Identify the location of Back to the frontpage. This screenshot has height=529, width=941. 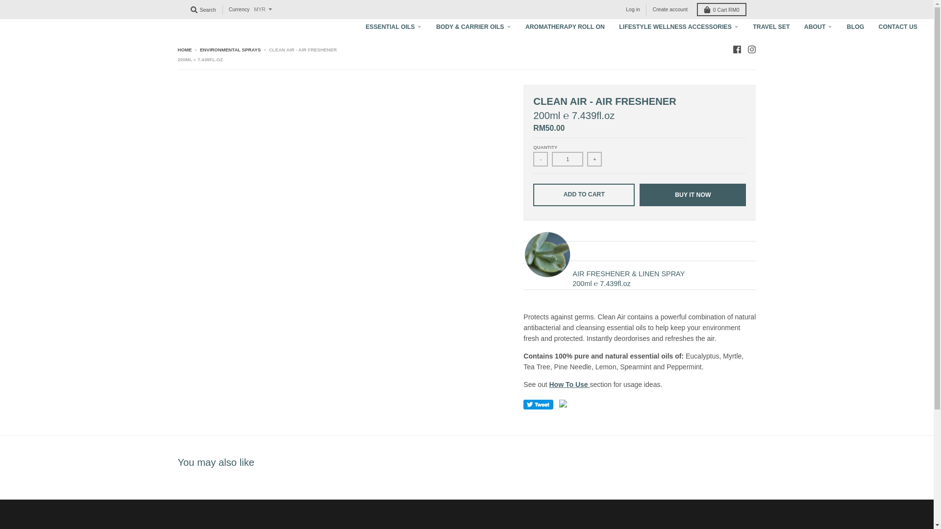
(184, 49).